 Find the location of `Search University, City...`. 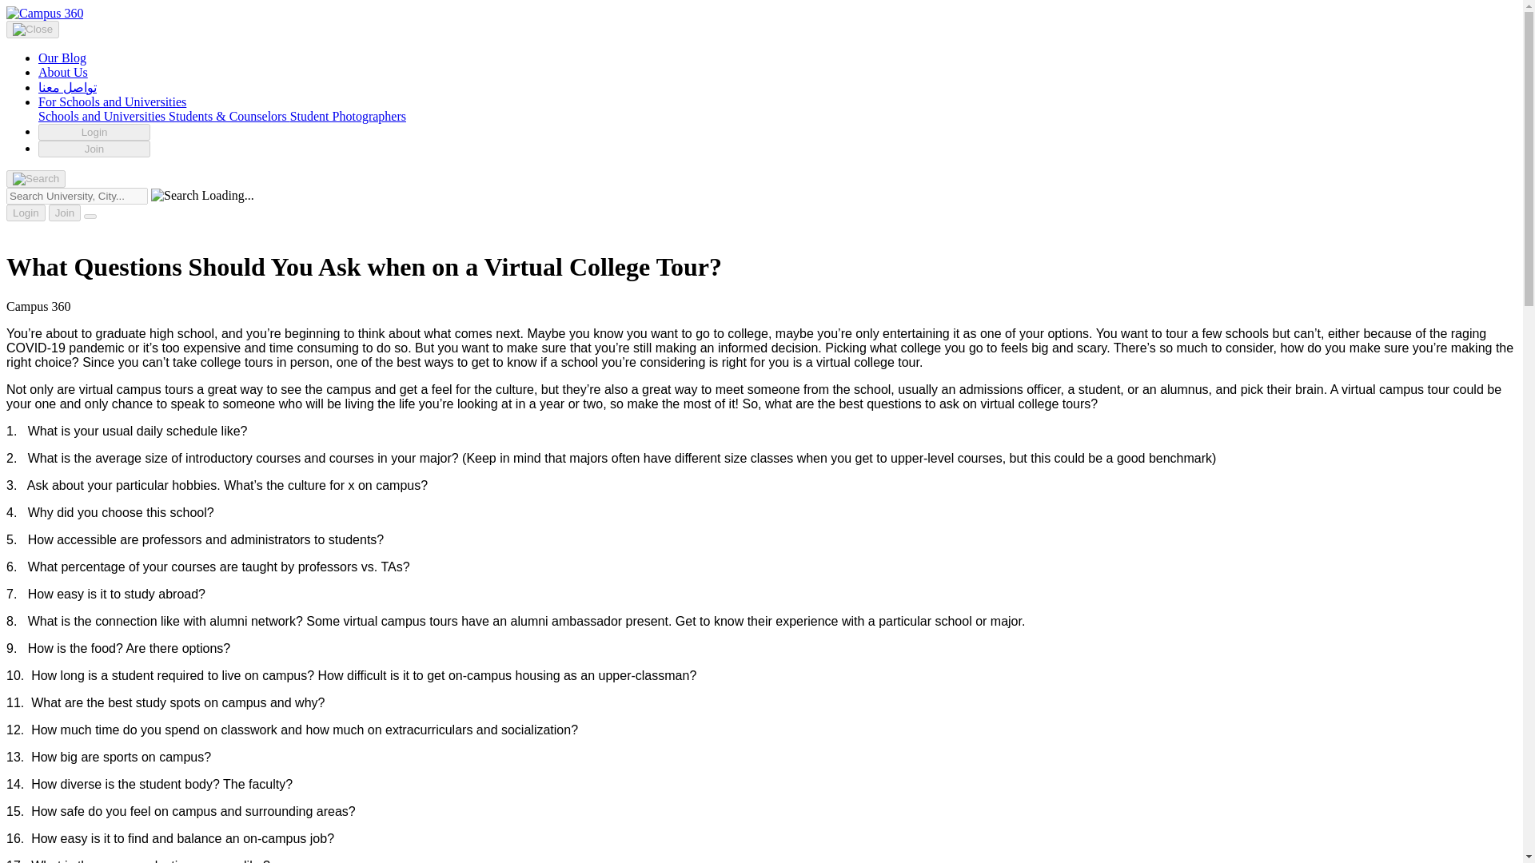

Search University, City... is located at coordinates (77, 196).